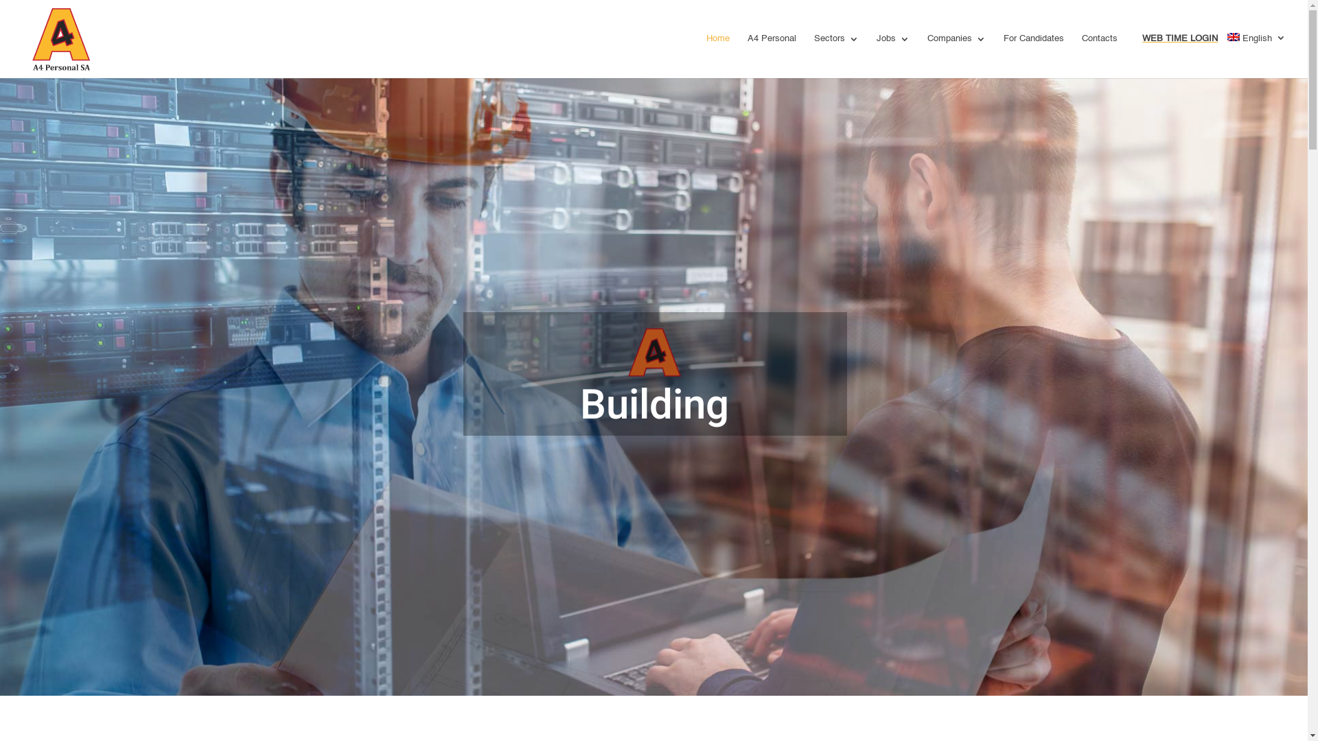 This screenshot has height=741, width=1318. I want to click on English, so click(1256, 54).